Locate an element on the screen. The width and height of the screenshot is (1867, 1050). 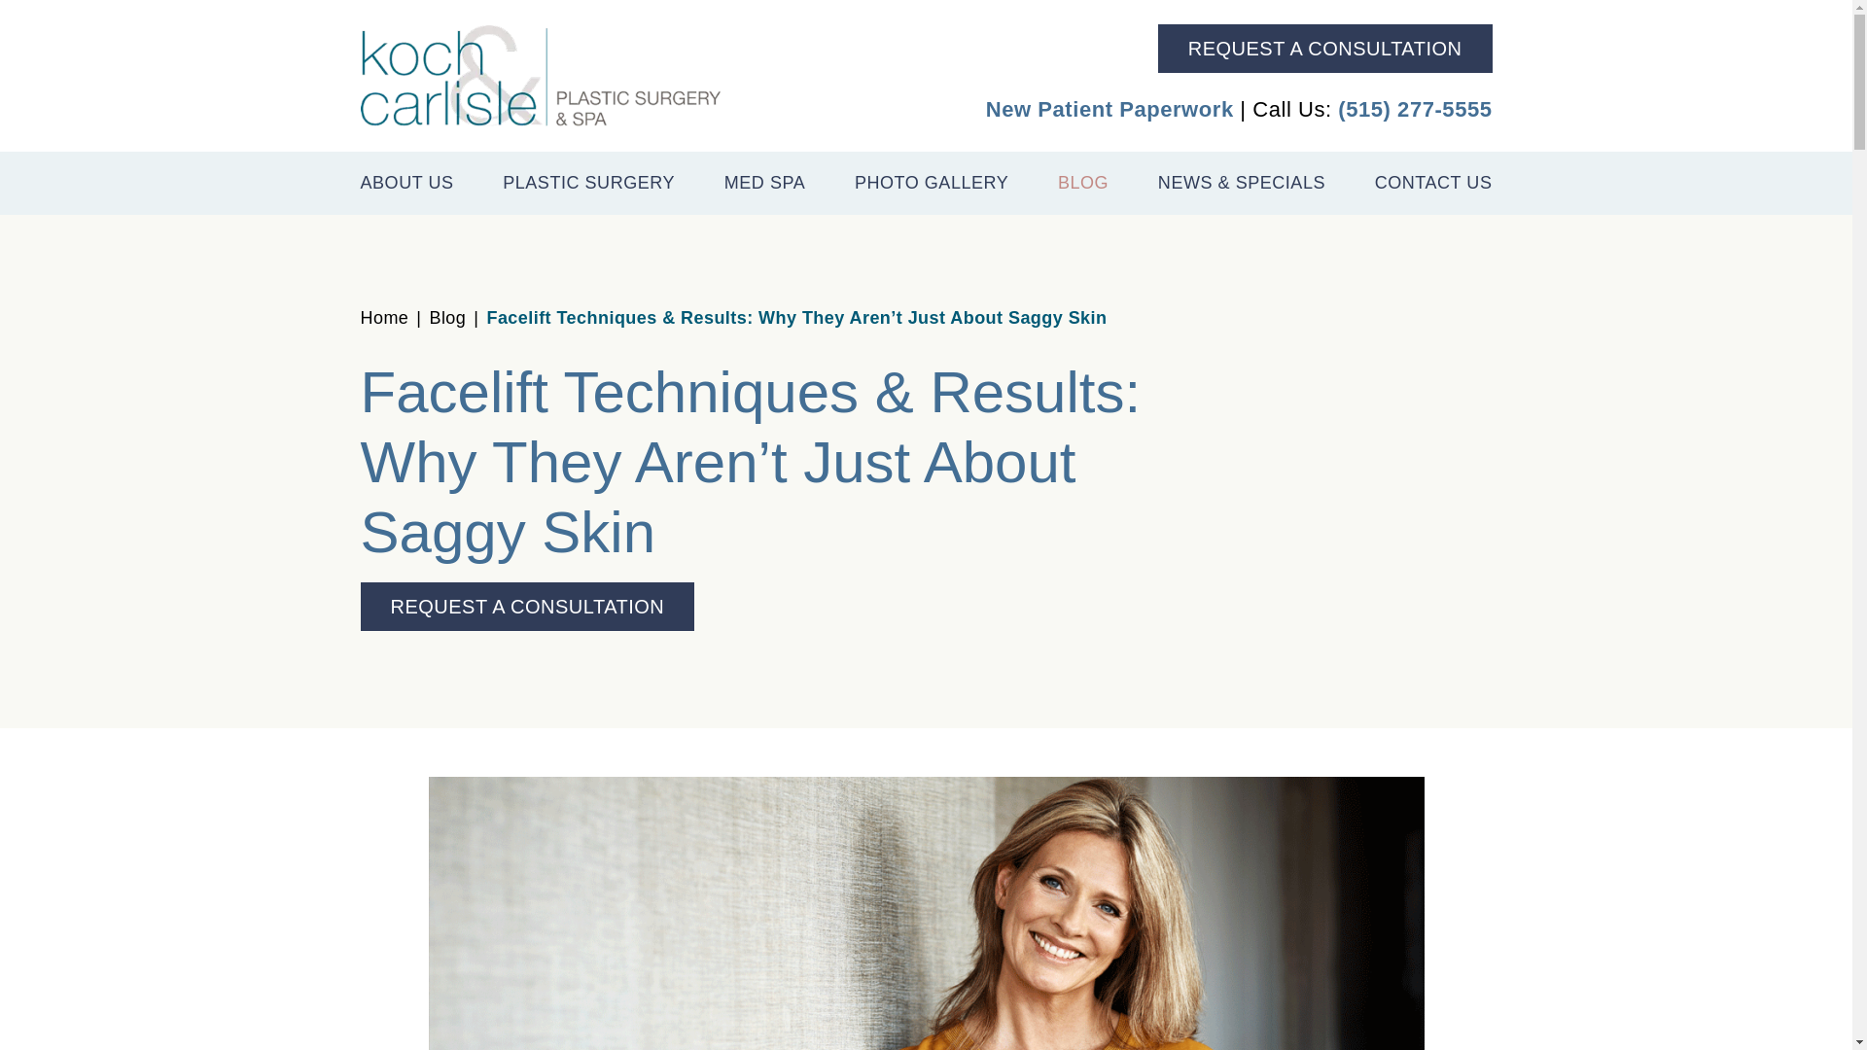
REQUEST A CONSULTATION is located at coordinates (1324, 48).